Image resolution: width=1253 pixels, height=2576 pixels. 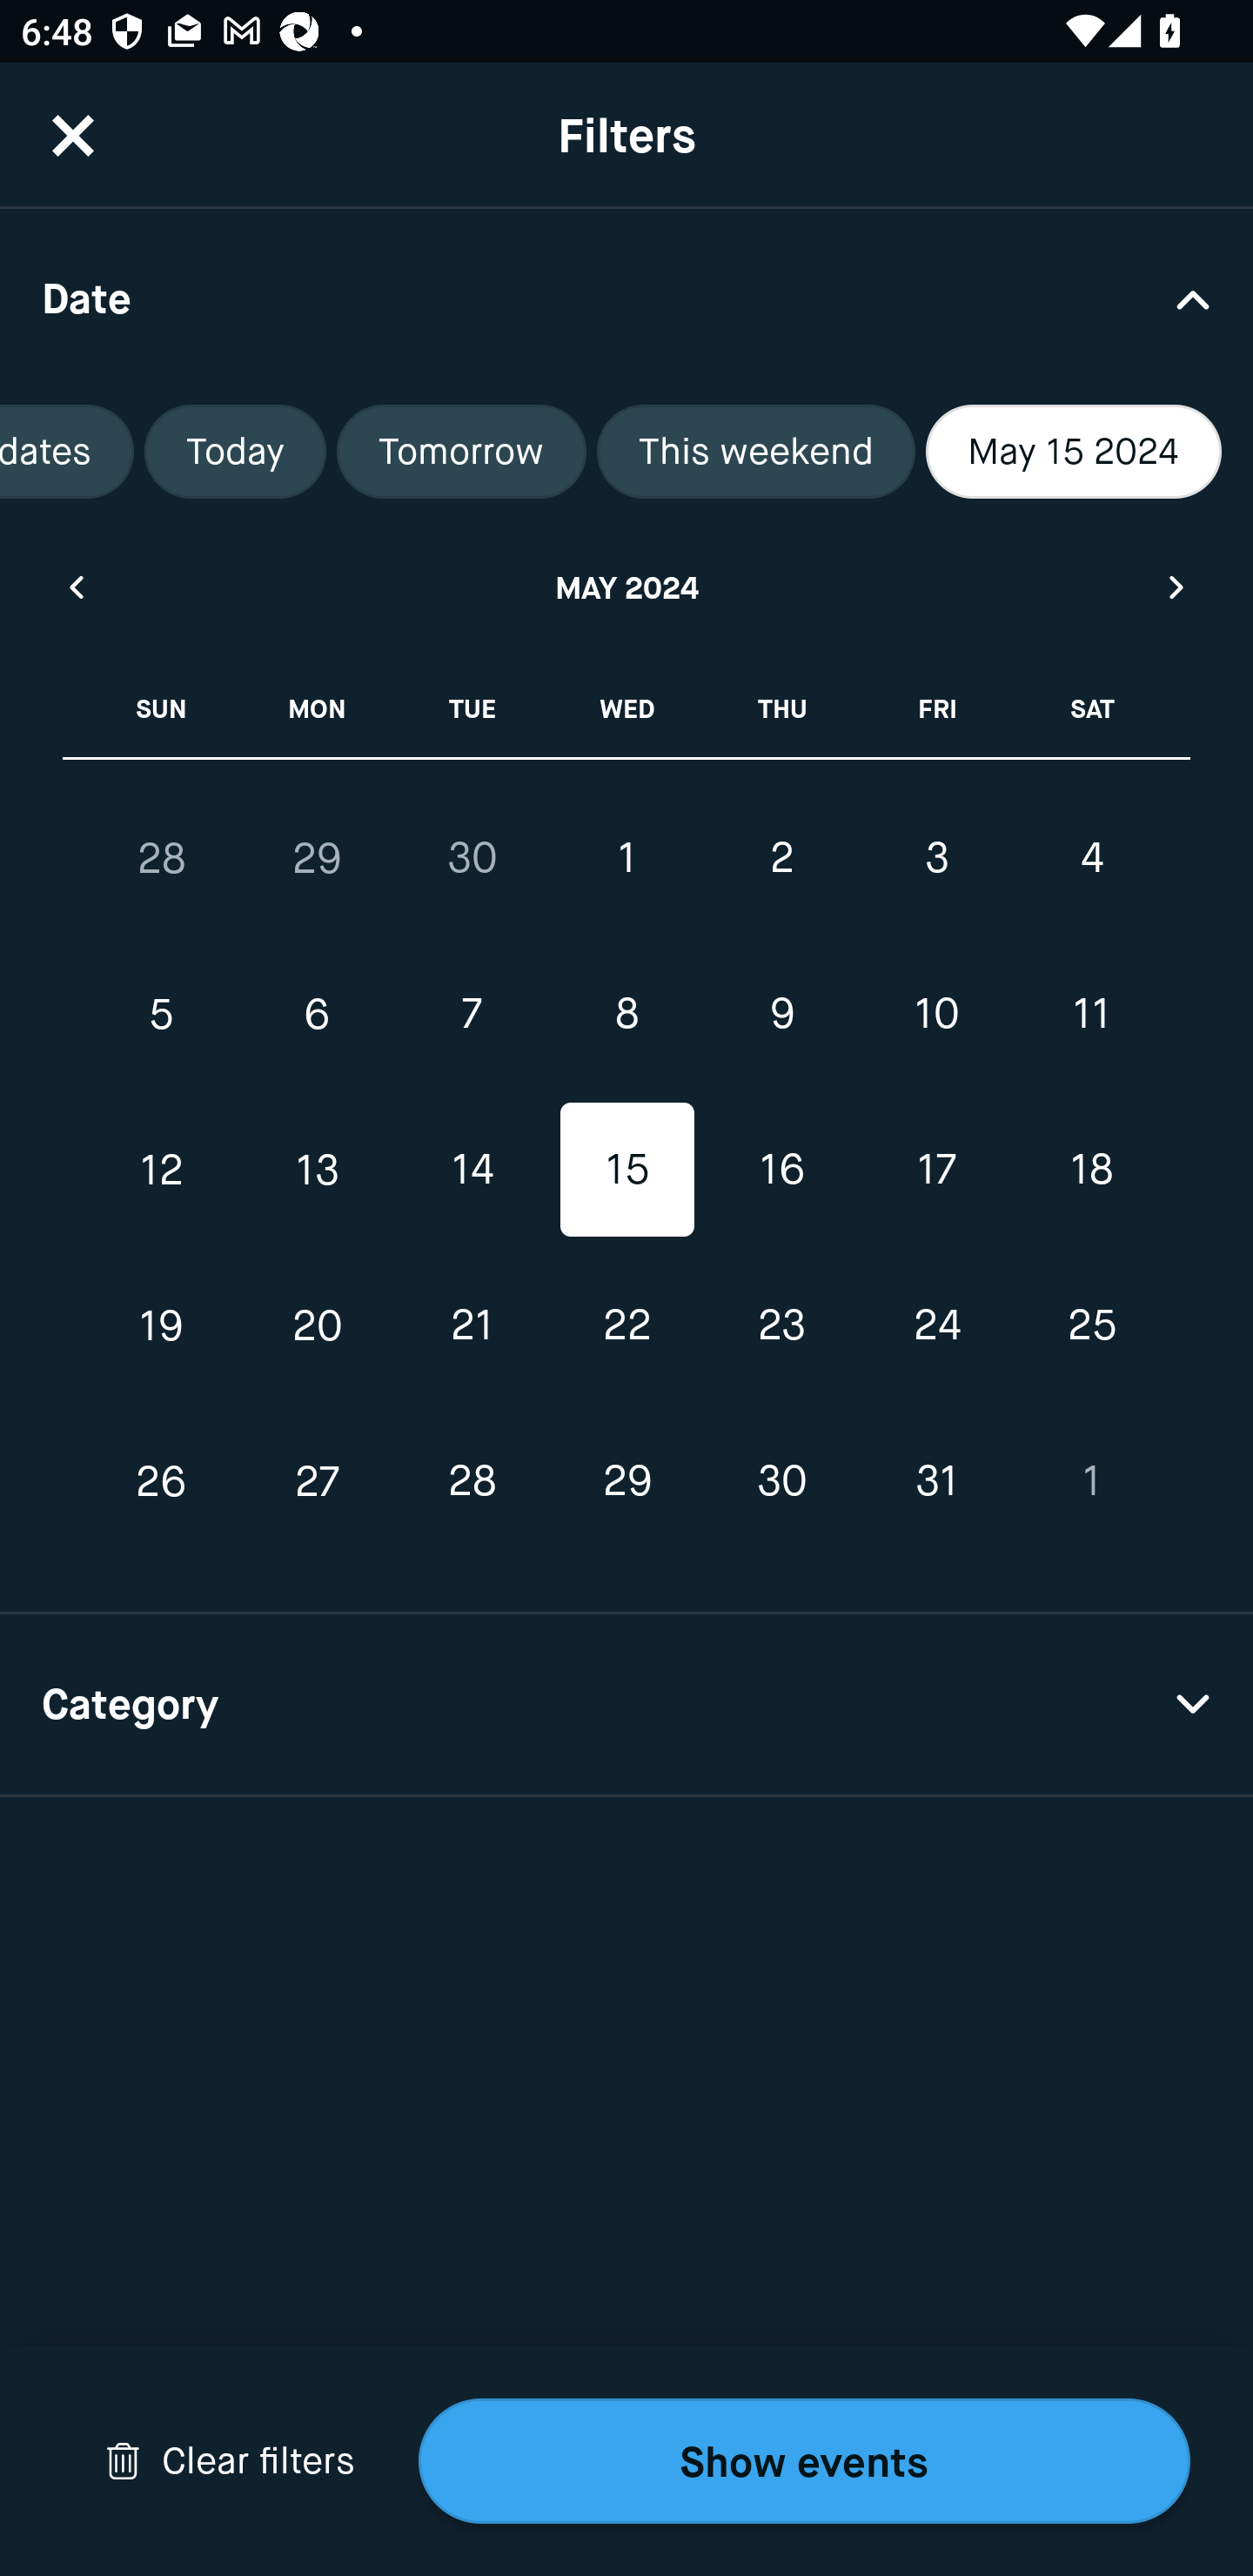 I want to click on 29, so click(x=317, y=858).